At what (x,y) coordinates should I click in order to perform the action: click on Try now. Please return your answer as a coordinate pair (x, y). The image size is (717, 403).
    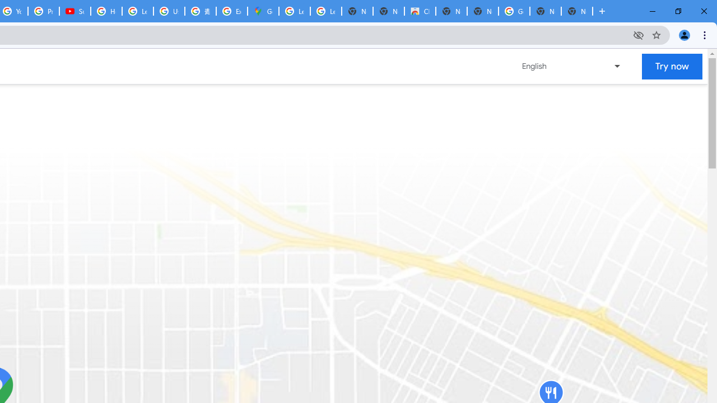
    Looking at the image, I should click on (672, 66).